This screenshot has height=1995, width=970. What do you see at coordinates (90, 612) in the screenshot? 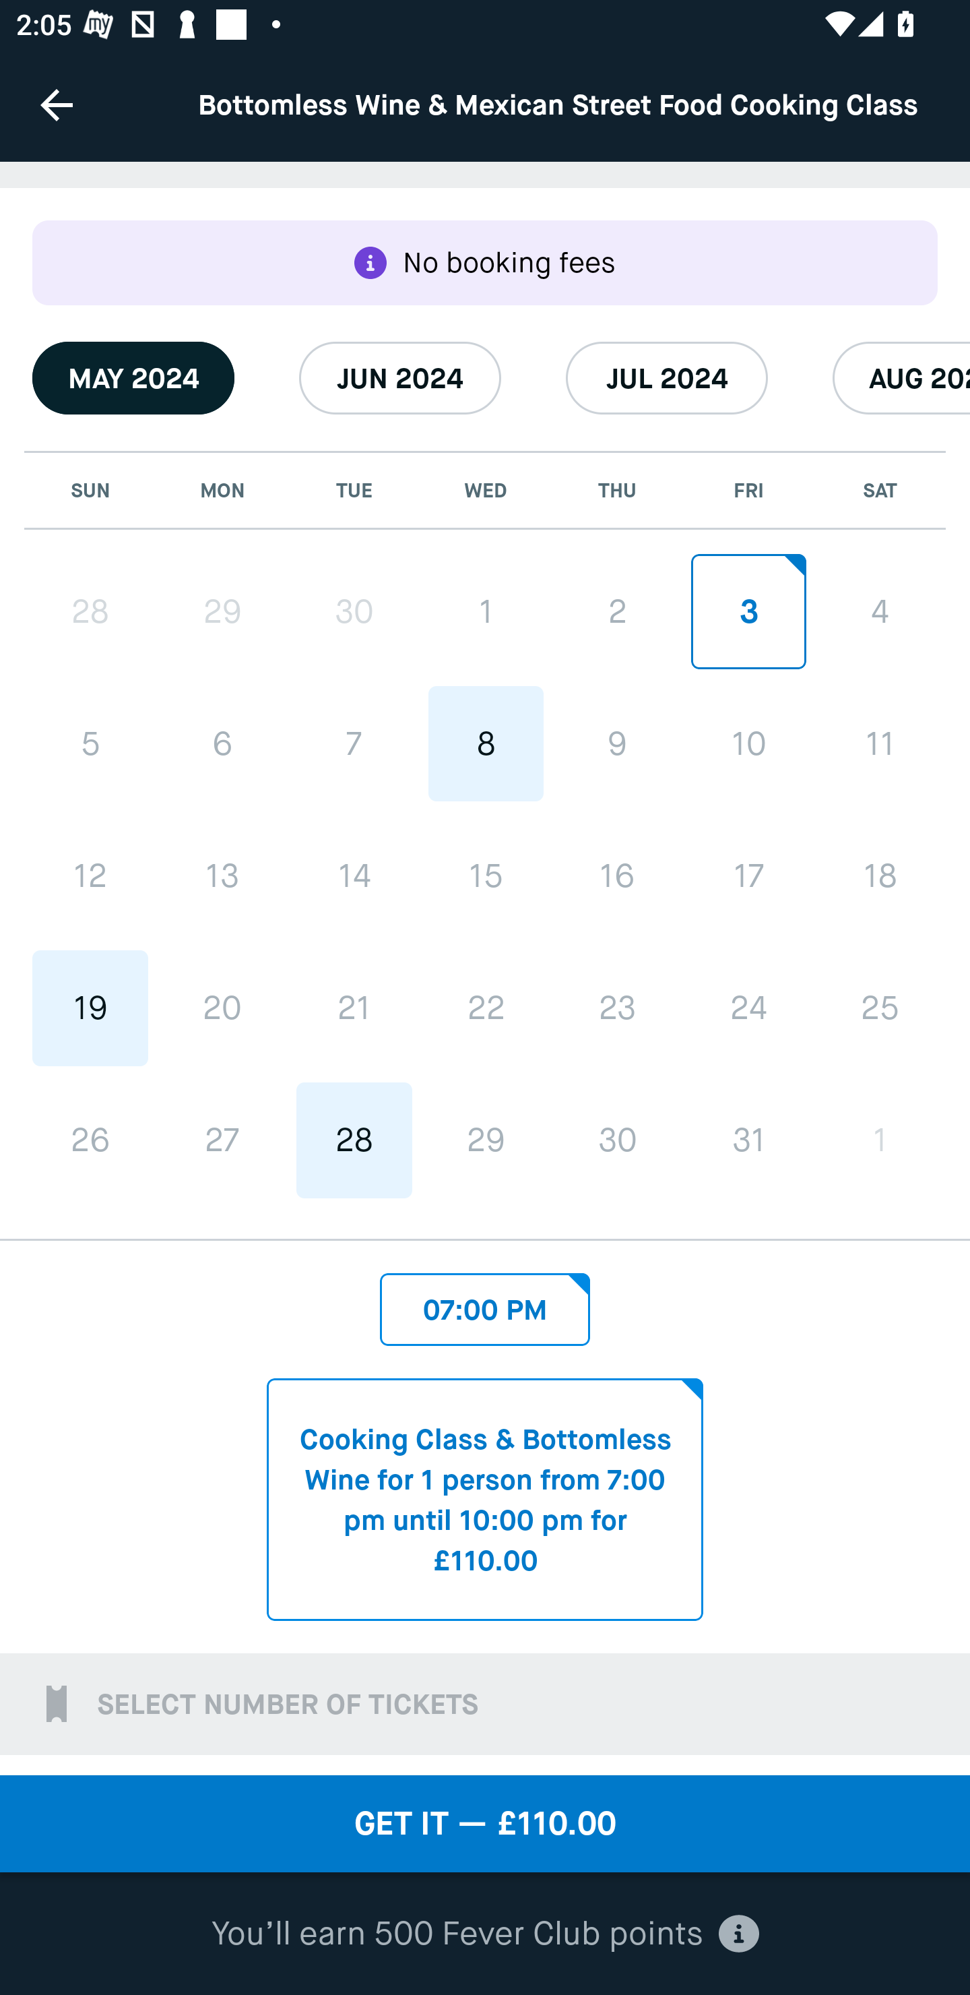
I see `28` at bounding box center [90, 612].